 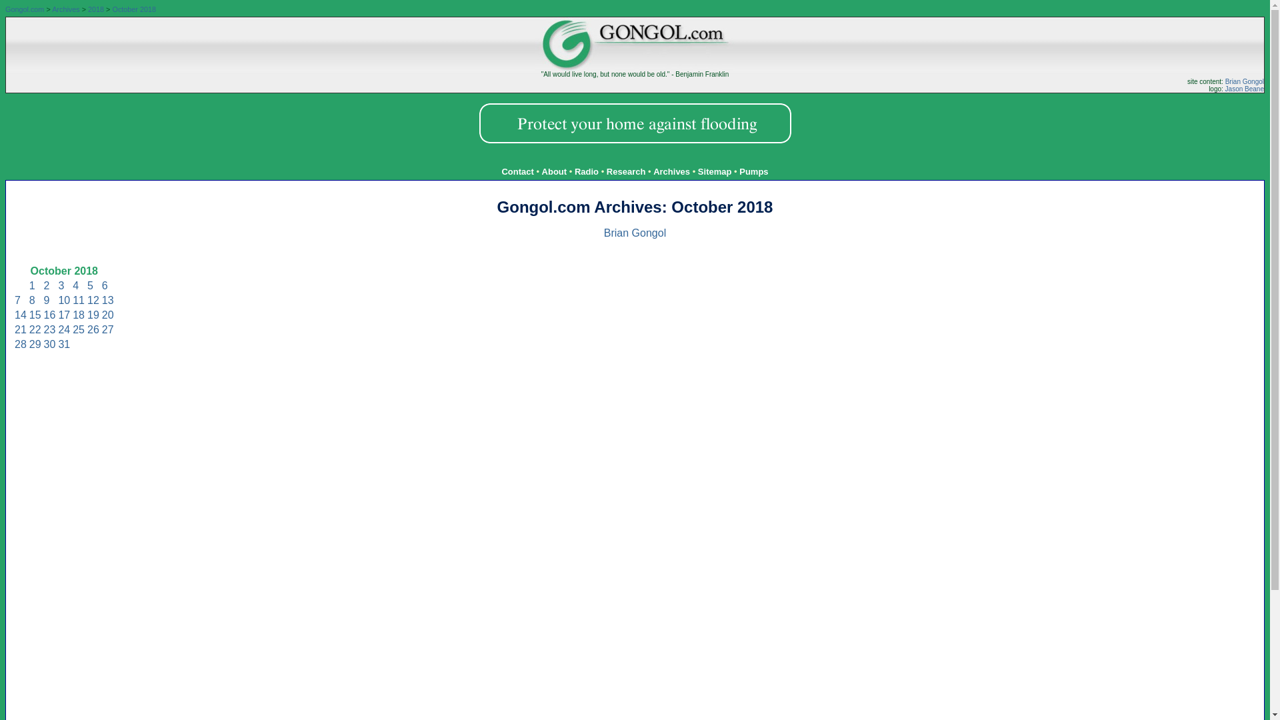 What do you see at coordinates (79, 329) in the screenshot?
I see `25` at bounding box center [79, 329].